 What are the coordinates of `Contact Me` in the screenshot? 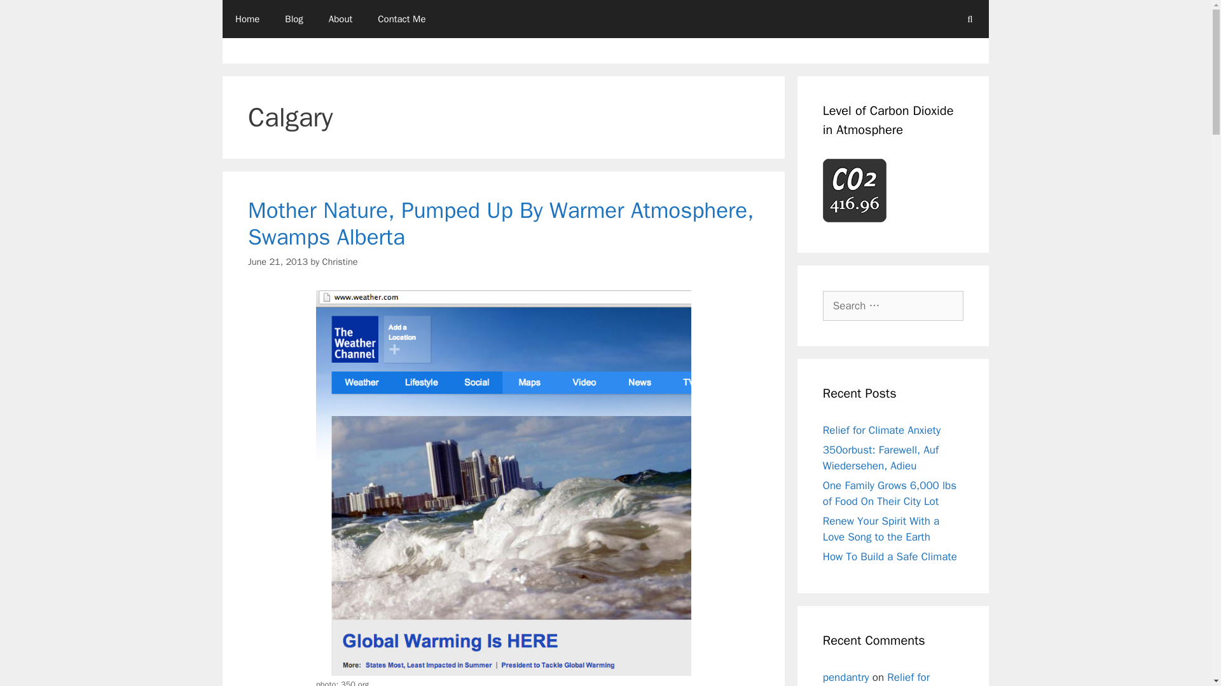 It's located at (402, 19).